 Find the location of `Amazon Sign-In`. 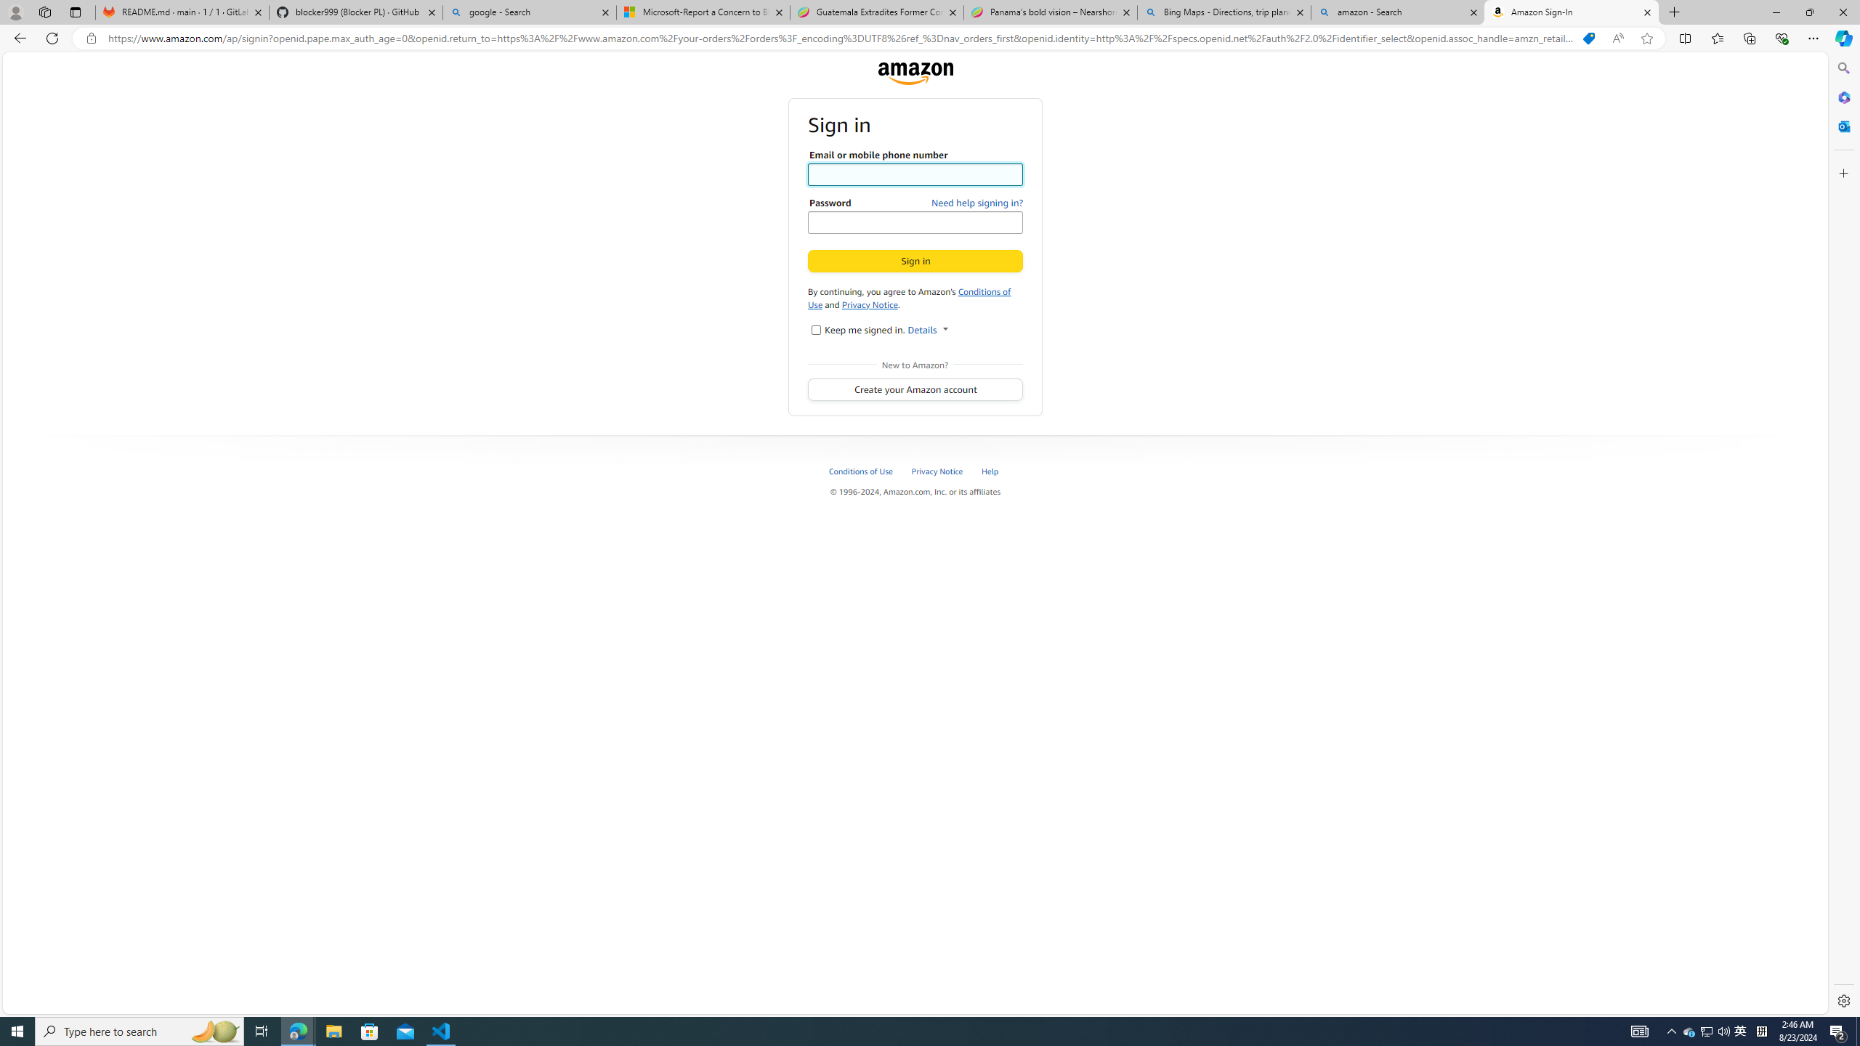

Amazon Sign-In is located at coordinates (1572, 12).